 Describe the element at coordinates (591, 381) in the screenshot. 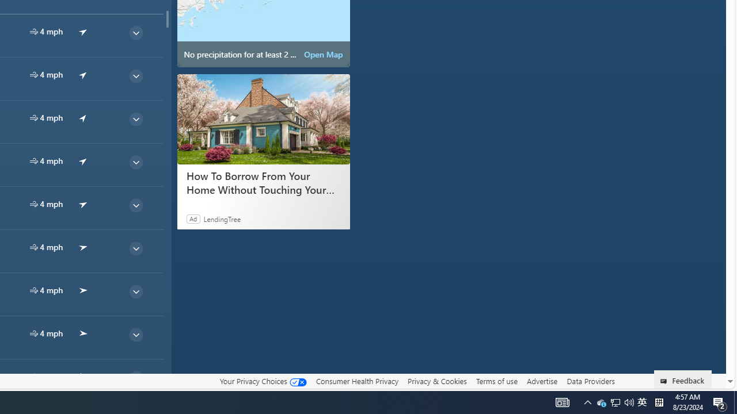

I see `Data Providers` at that location.